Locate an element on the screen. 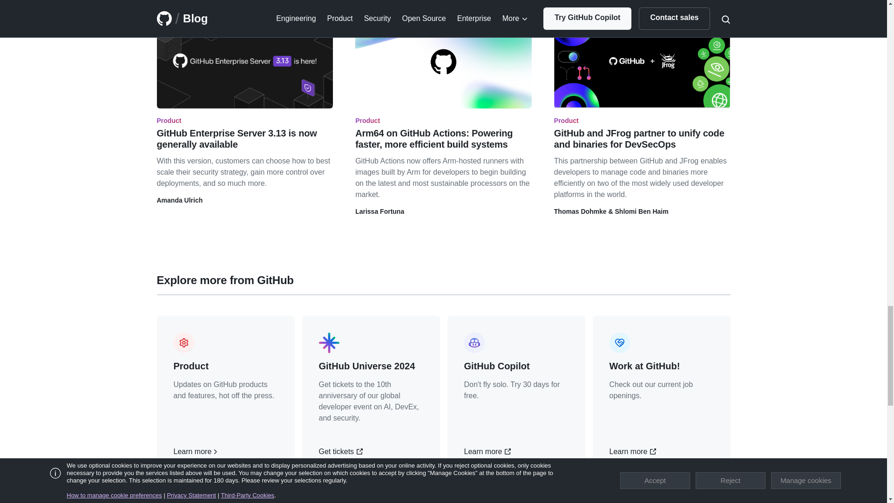  Amanda Ulrich is located at coordinates (180, 200).